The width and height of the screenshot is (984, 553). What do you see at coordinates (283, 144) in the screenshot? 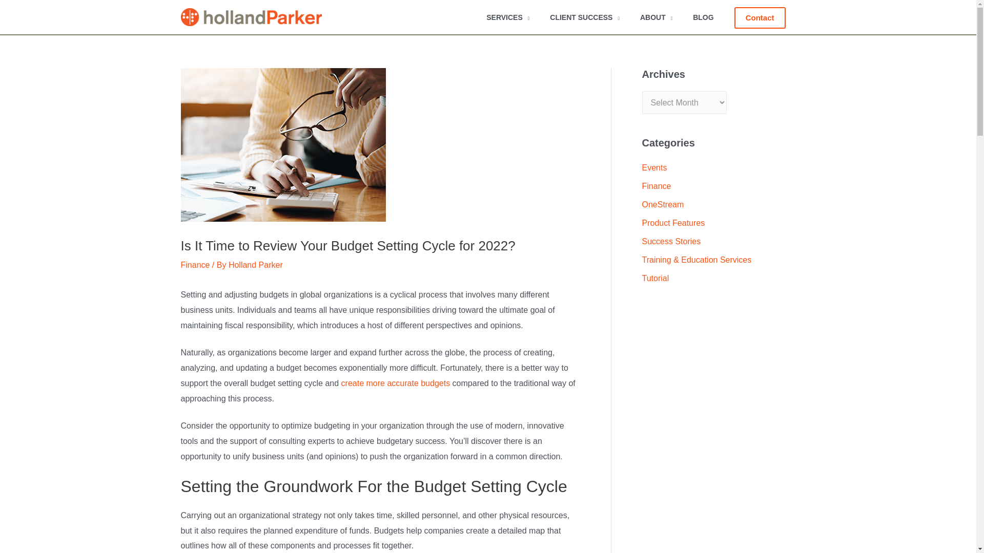
I see `Is It Time to Review Your Budget Setting Cycle for 2022? 2` at bounding box center [283, 144].